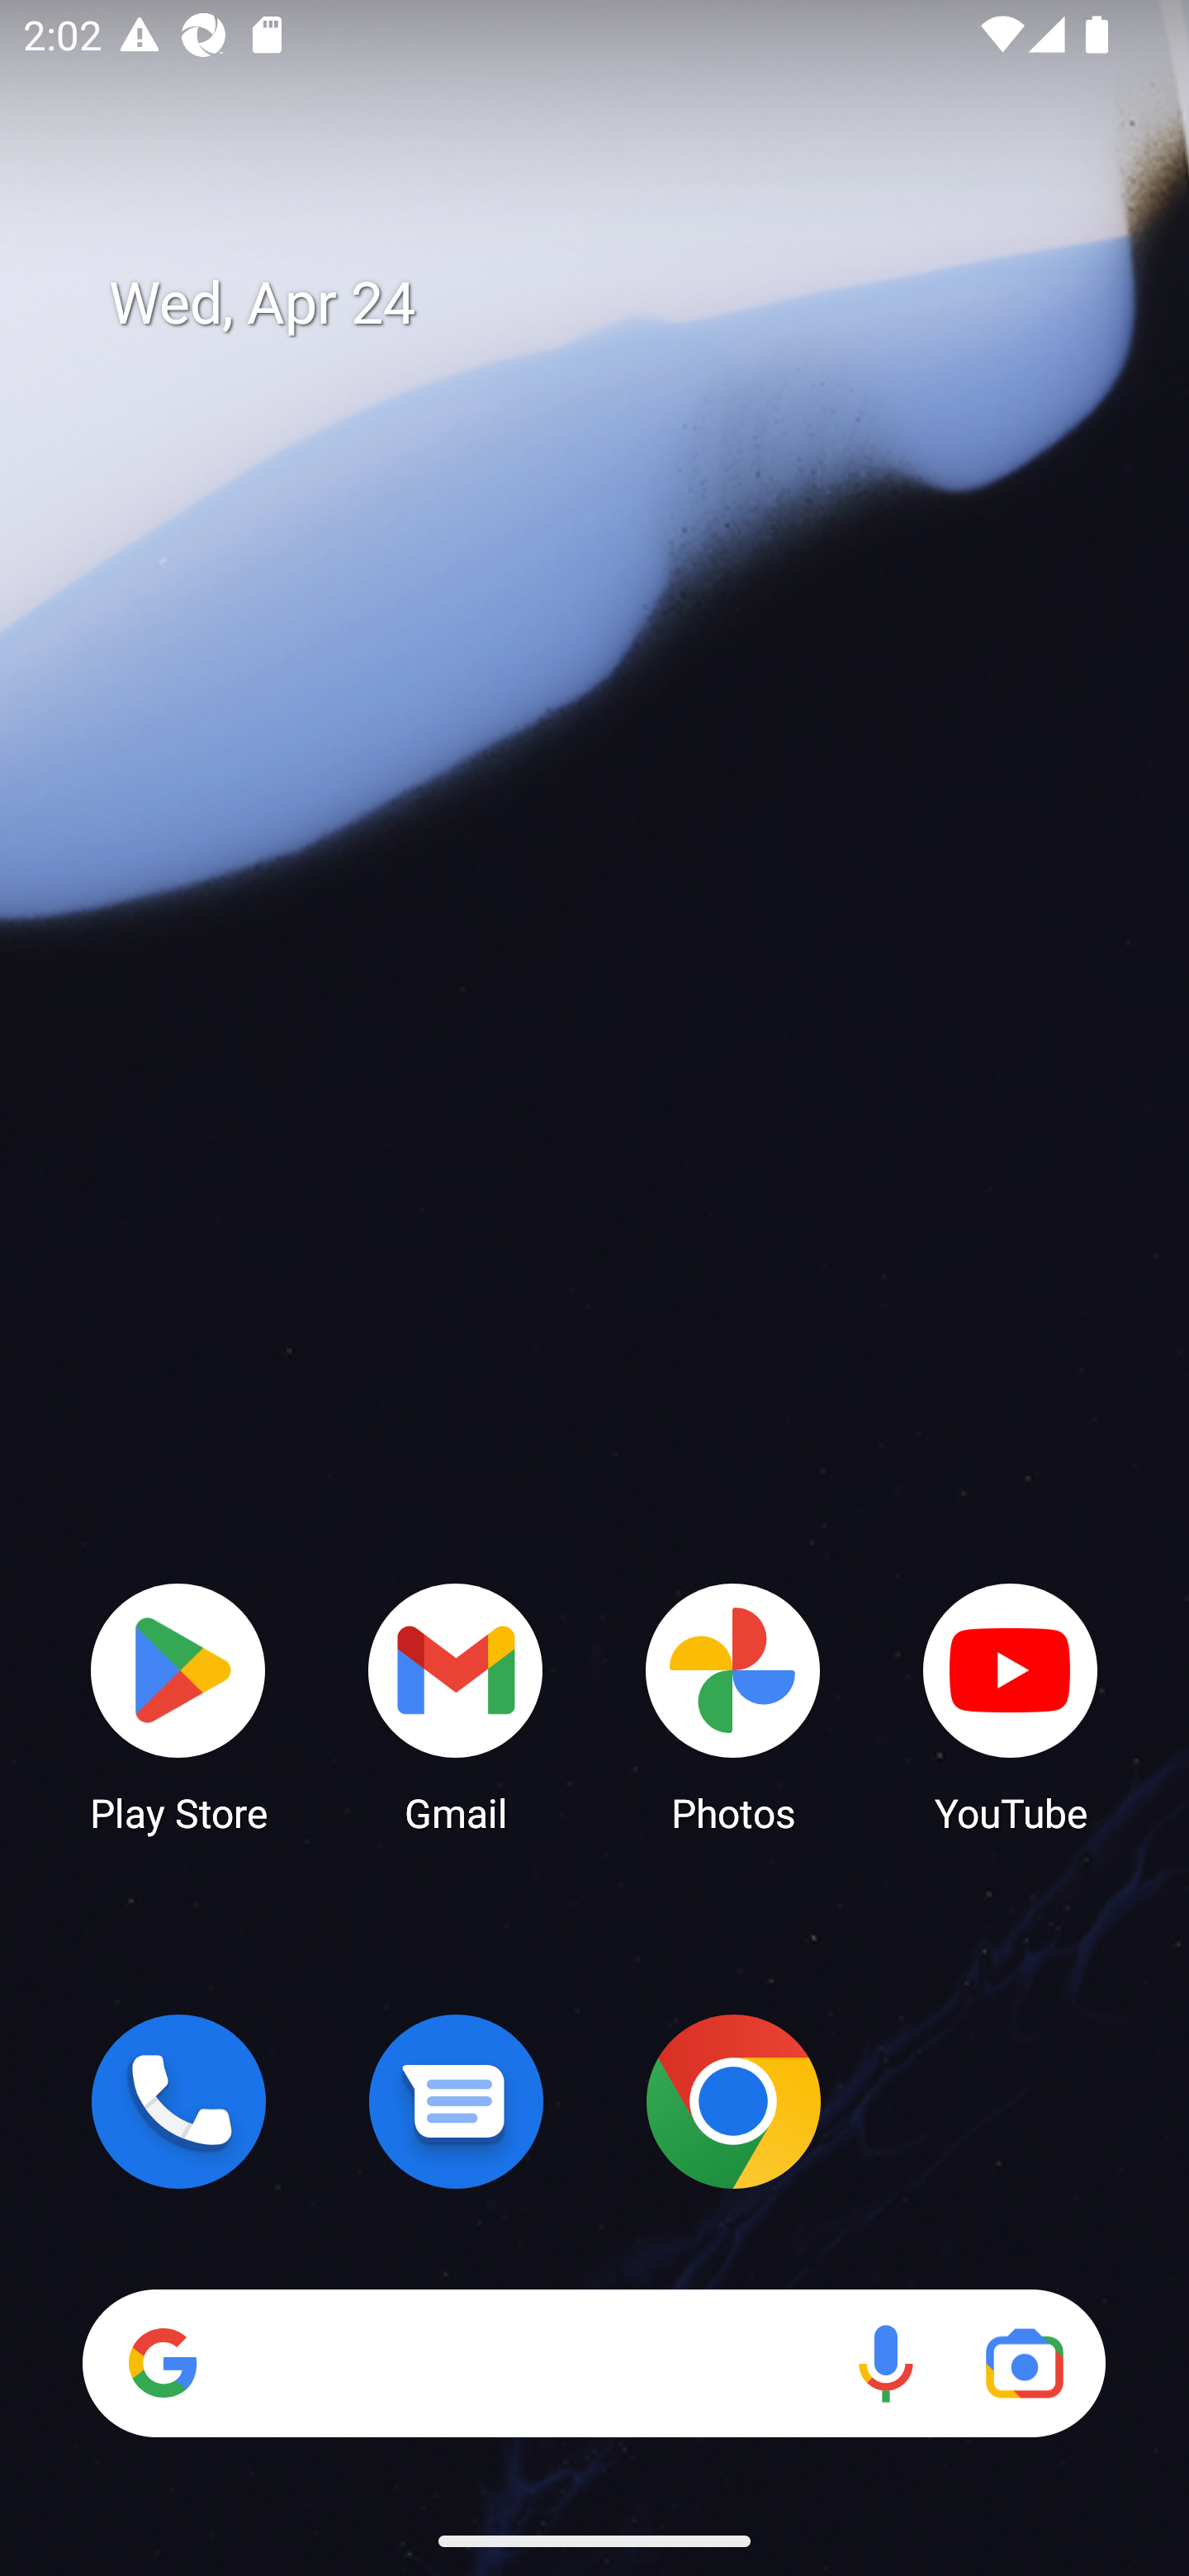  I want to click on Chrome, so click(733, 2101).